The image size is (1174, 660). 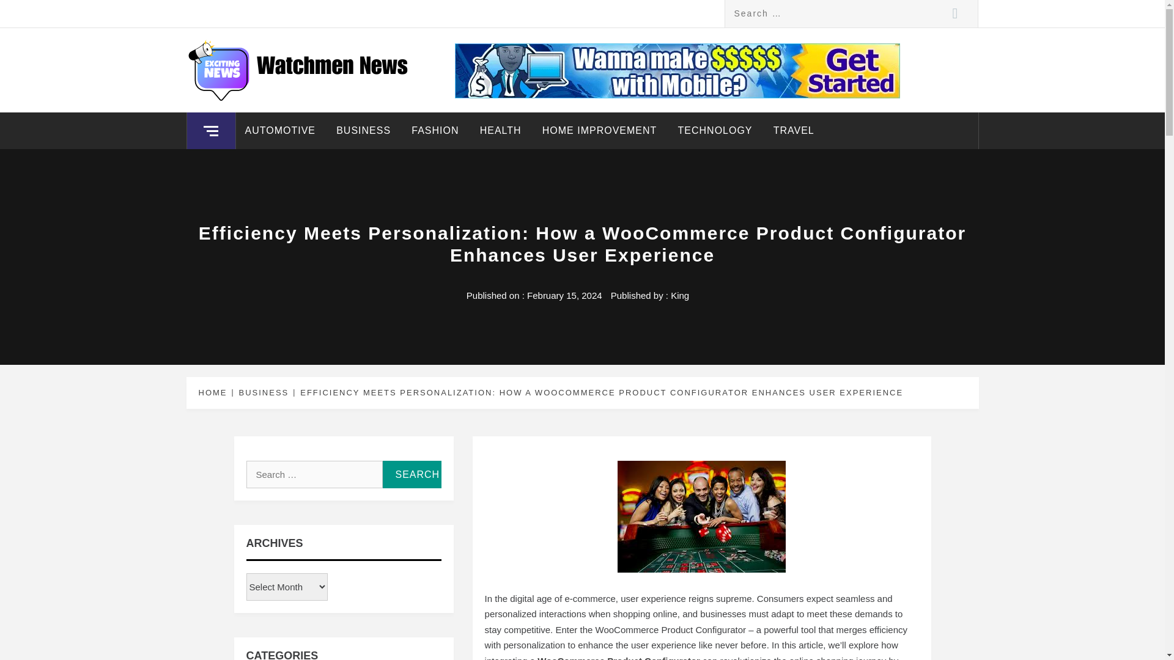 I want to click on Search, so click(x=412, y=474).